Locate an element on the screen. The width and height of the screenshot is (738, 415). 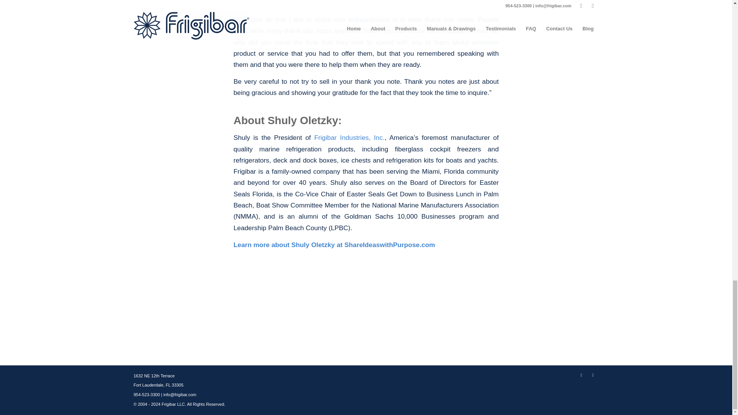
ShareIdeaswithPurpose.com is located at coordinates (390, 244).